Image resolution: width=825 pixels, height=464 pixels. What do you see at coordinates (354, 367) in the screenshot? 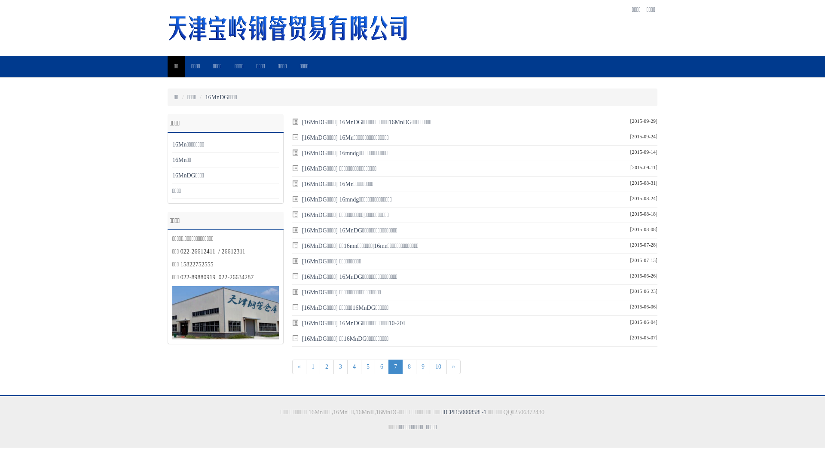
I see `4` at bounding box center [354, 367].